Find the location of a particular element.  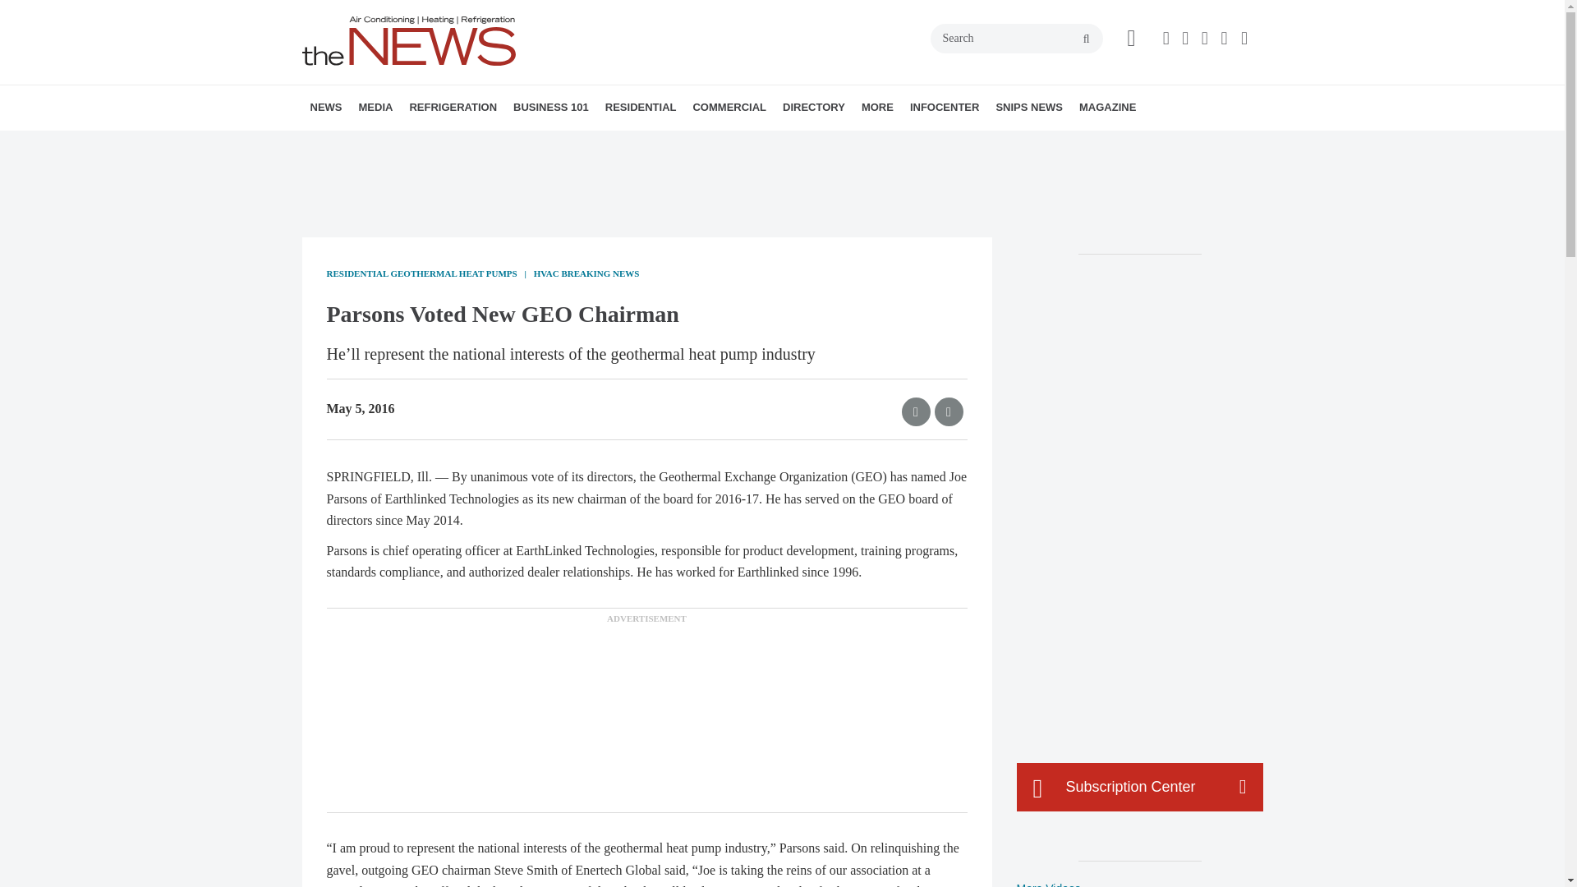

AHR EXPO 2024 VIDEOS is located at coordinates (460, 144).